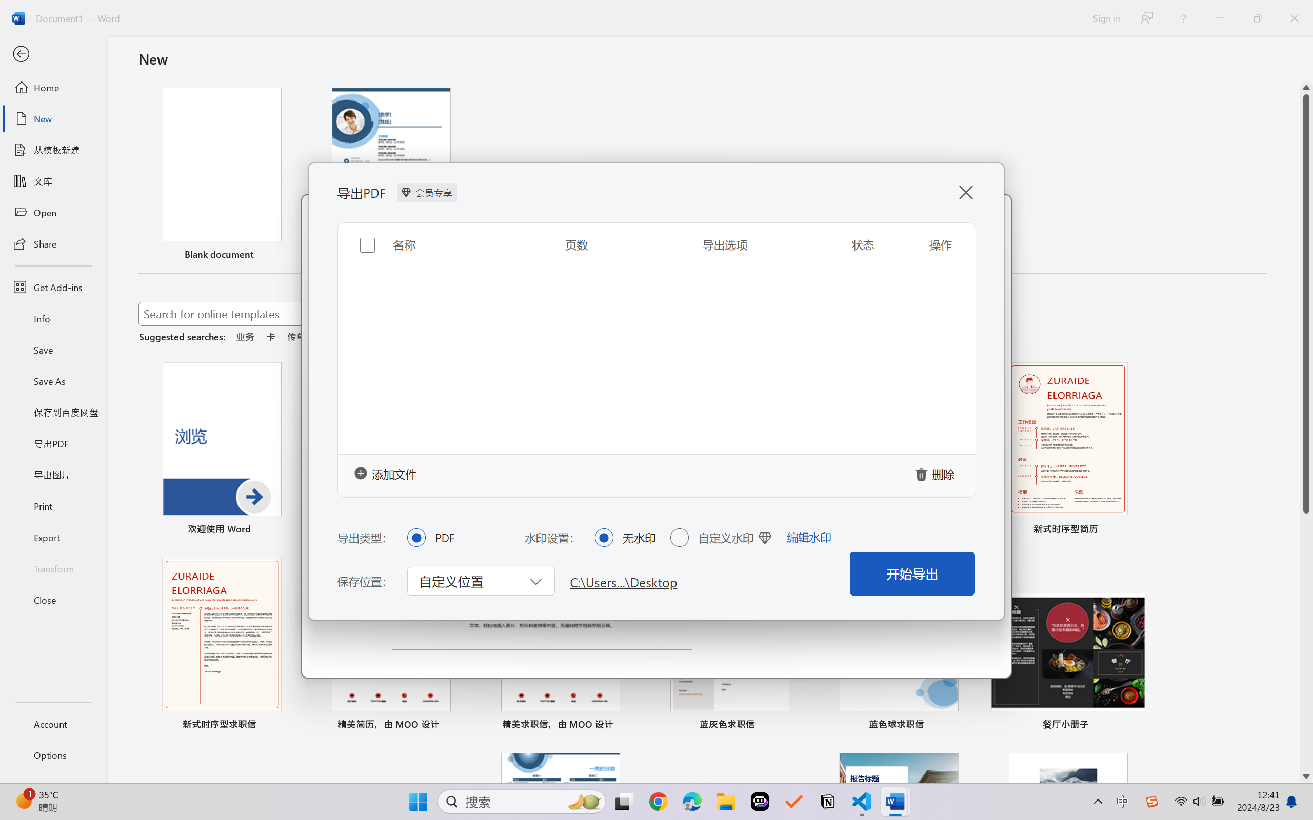 This screenshot has height=820, width=1313. What do you see at coordinates (53, 54) in the screenshot?
I see `Back` at bounding box center [53, 54].